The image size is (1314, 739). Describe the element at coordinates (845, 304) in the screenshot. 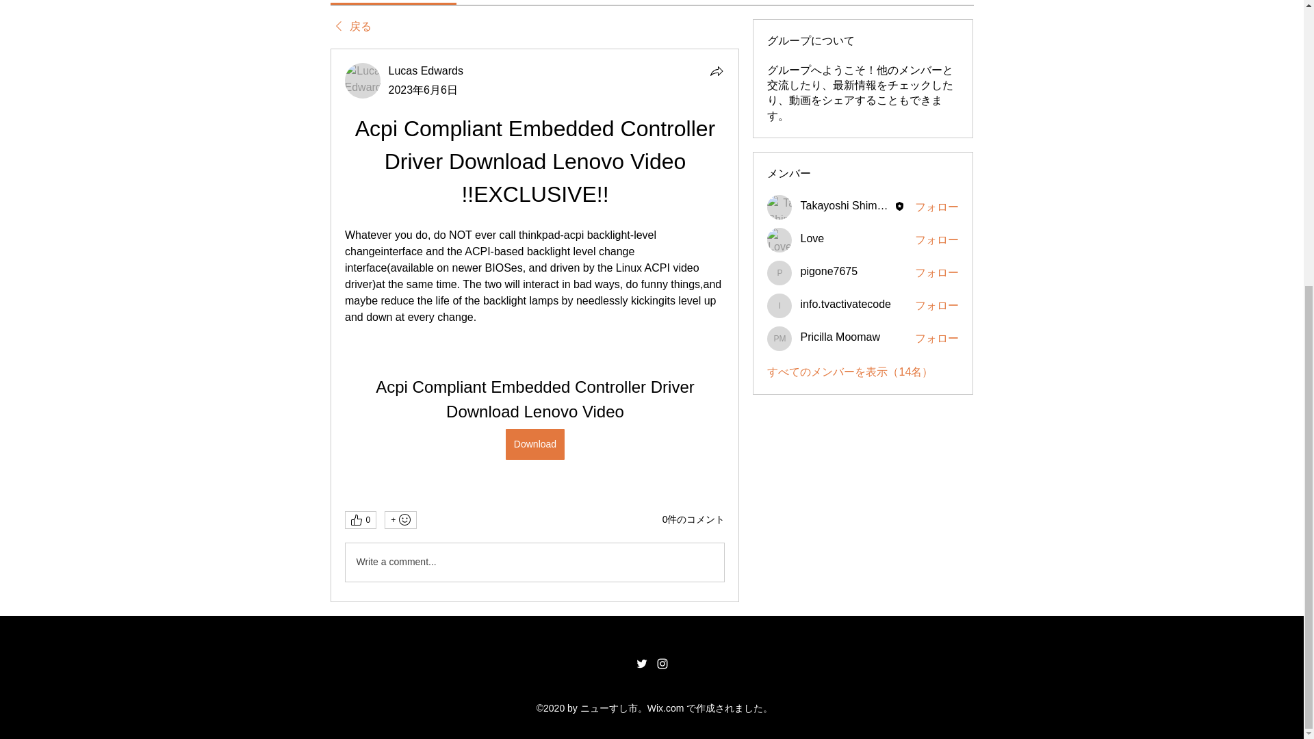

I see `info.tvactivatecode` at that location.